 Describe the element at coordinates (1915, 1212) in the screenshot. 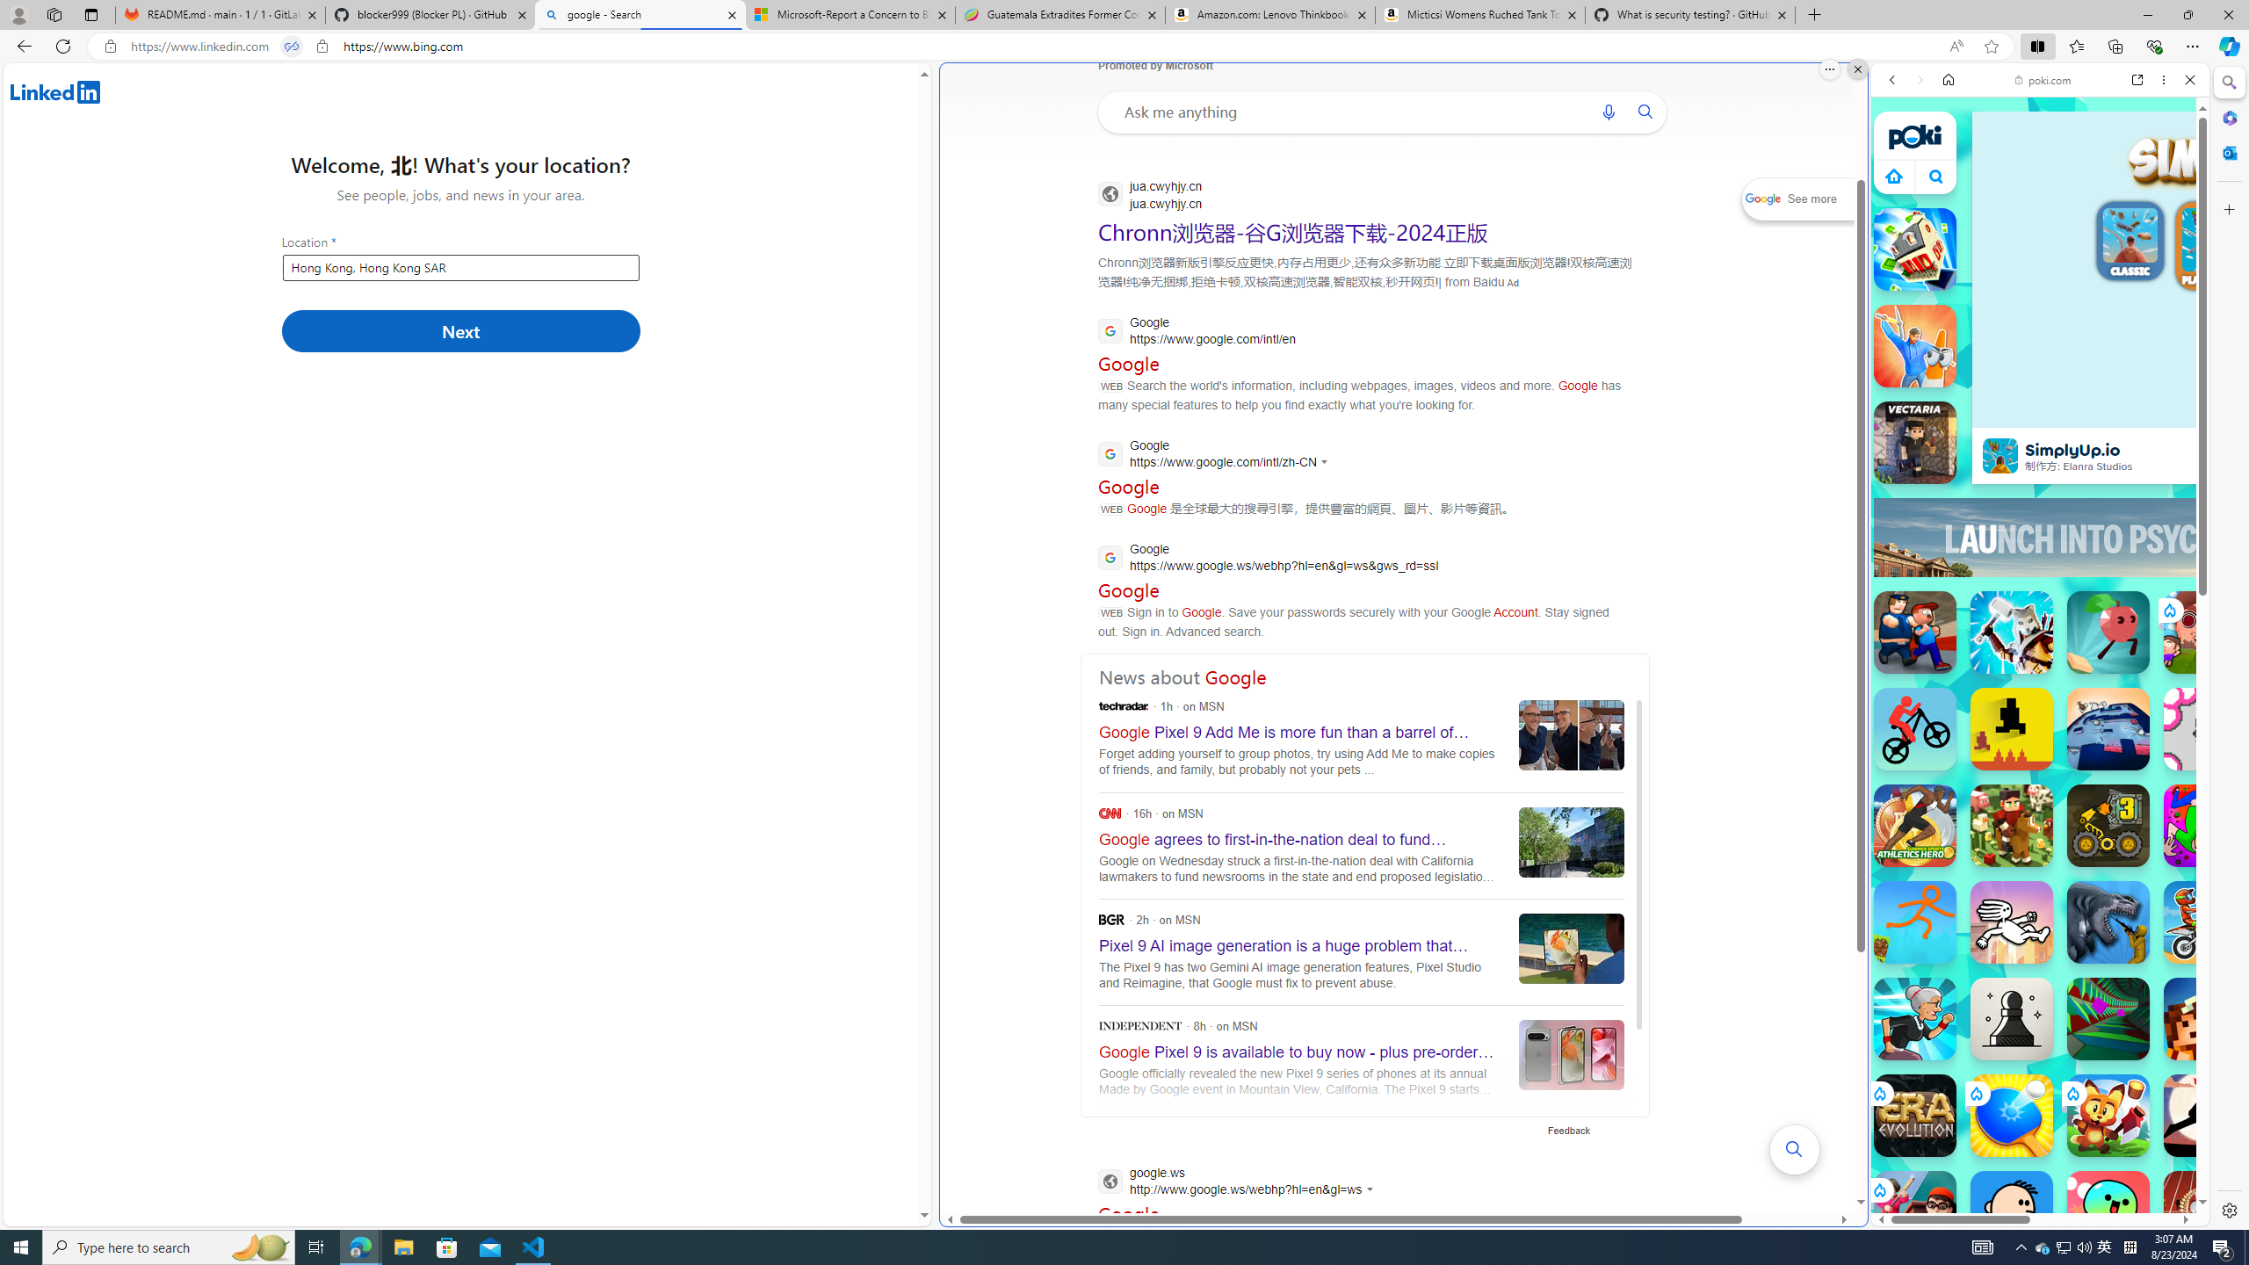

I see `School Escape! School Escape!` at that location.